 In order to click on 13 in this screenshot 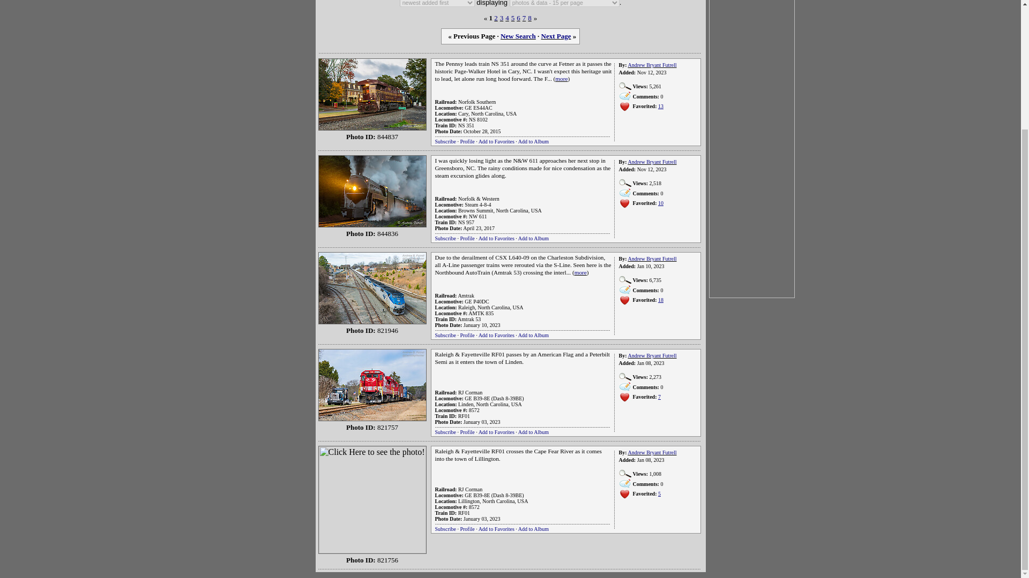, I will do `click(661, 106)`.